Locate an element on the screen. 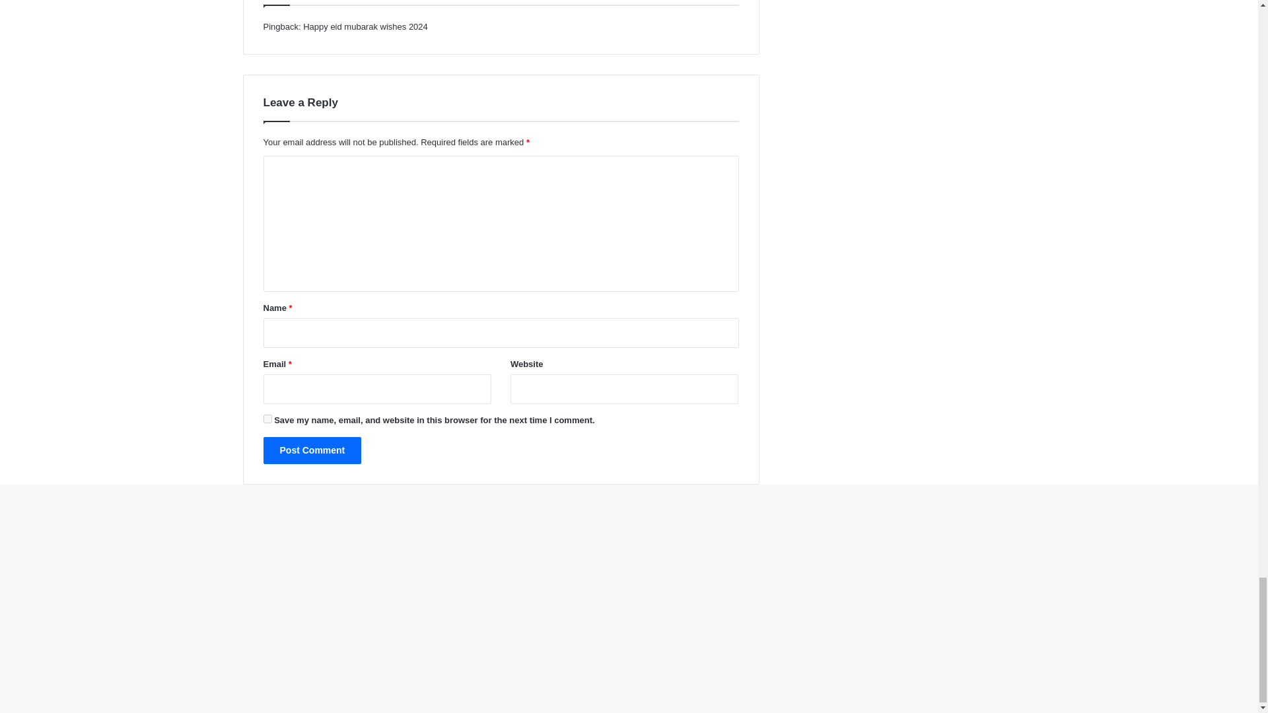 This screenshot has width=1268, height=713. yes is located at coordinates (267, 419).